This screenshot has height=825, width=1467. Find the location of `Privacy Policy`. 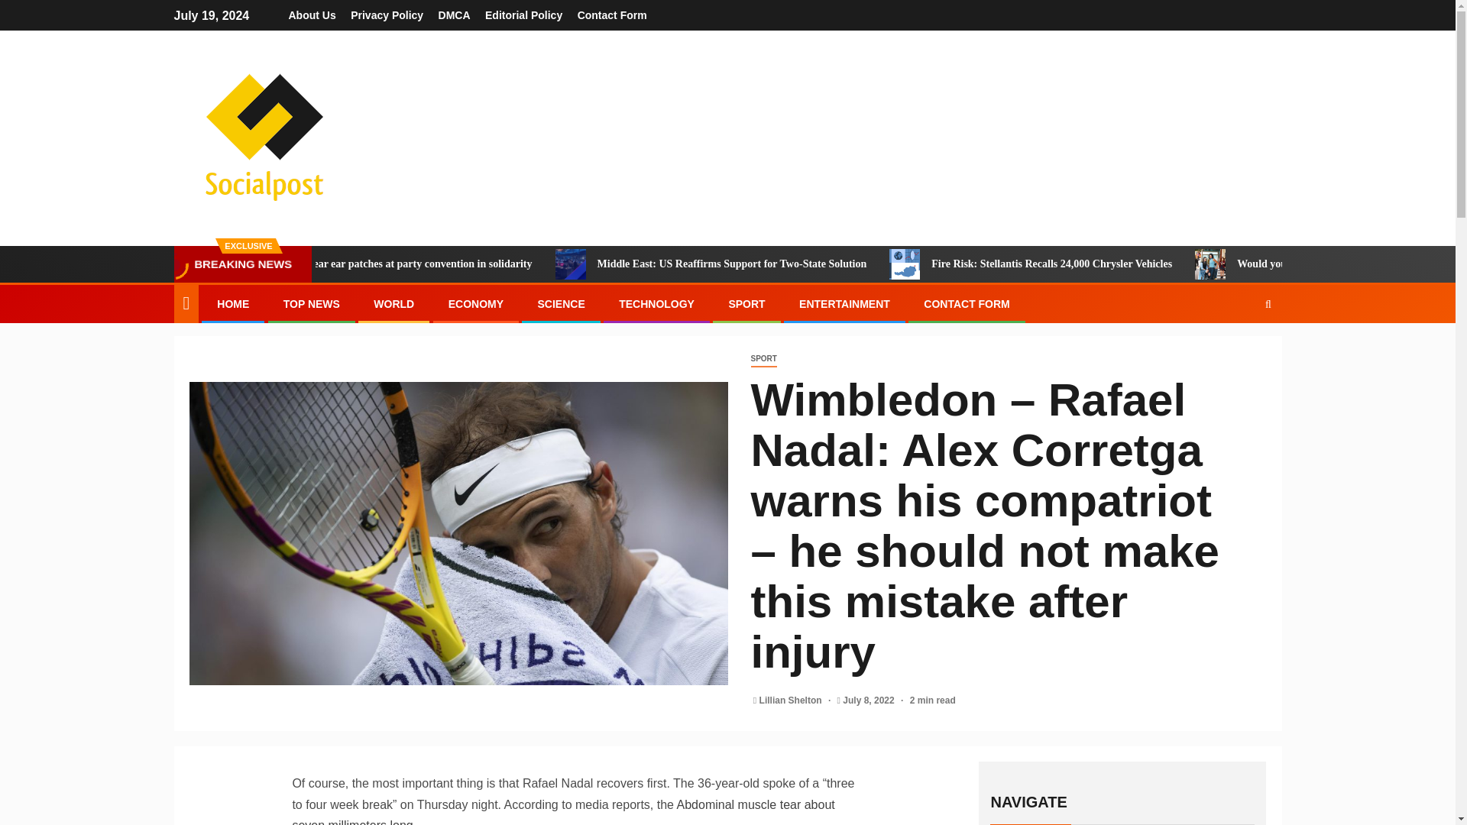

Privacy Policy is located at coordinates (387, 15).